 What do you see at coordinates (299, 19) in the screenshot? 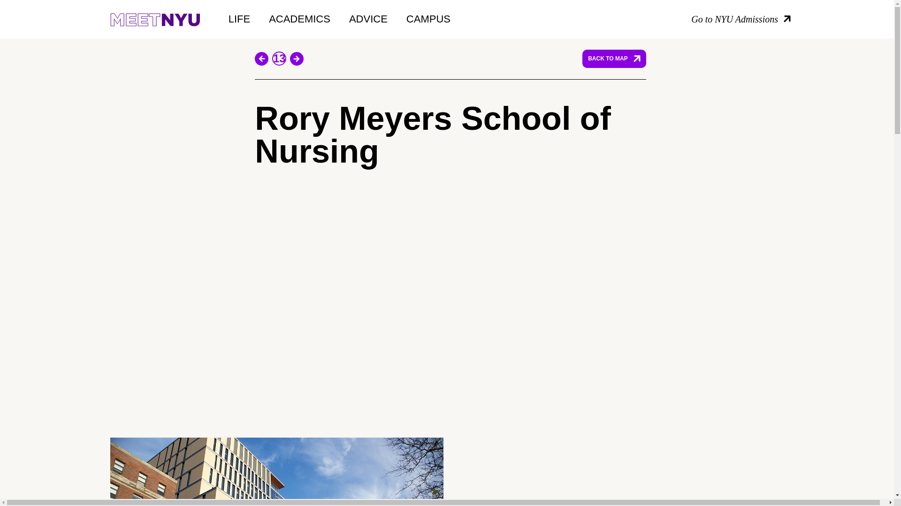
I see `ACADEMICS` at bounding box center [299, 19].